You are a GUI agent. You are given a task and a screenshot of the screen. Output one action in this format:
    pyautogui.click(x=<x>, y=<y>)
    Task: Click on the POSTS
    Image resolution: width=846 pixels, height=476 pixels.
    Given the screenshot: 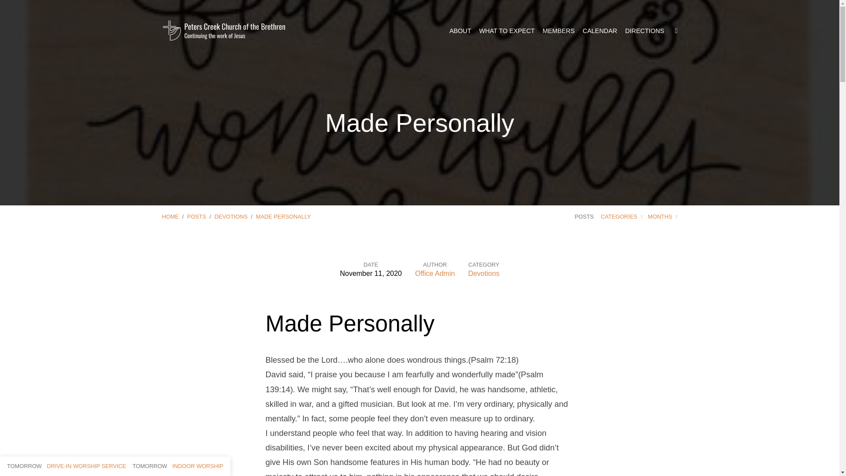 What is the action you would take?
    pyautogui.click(x=197, y=216)
    